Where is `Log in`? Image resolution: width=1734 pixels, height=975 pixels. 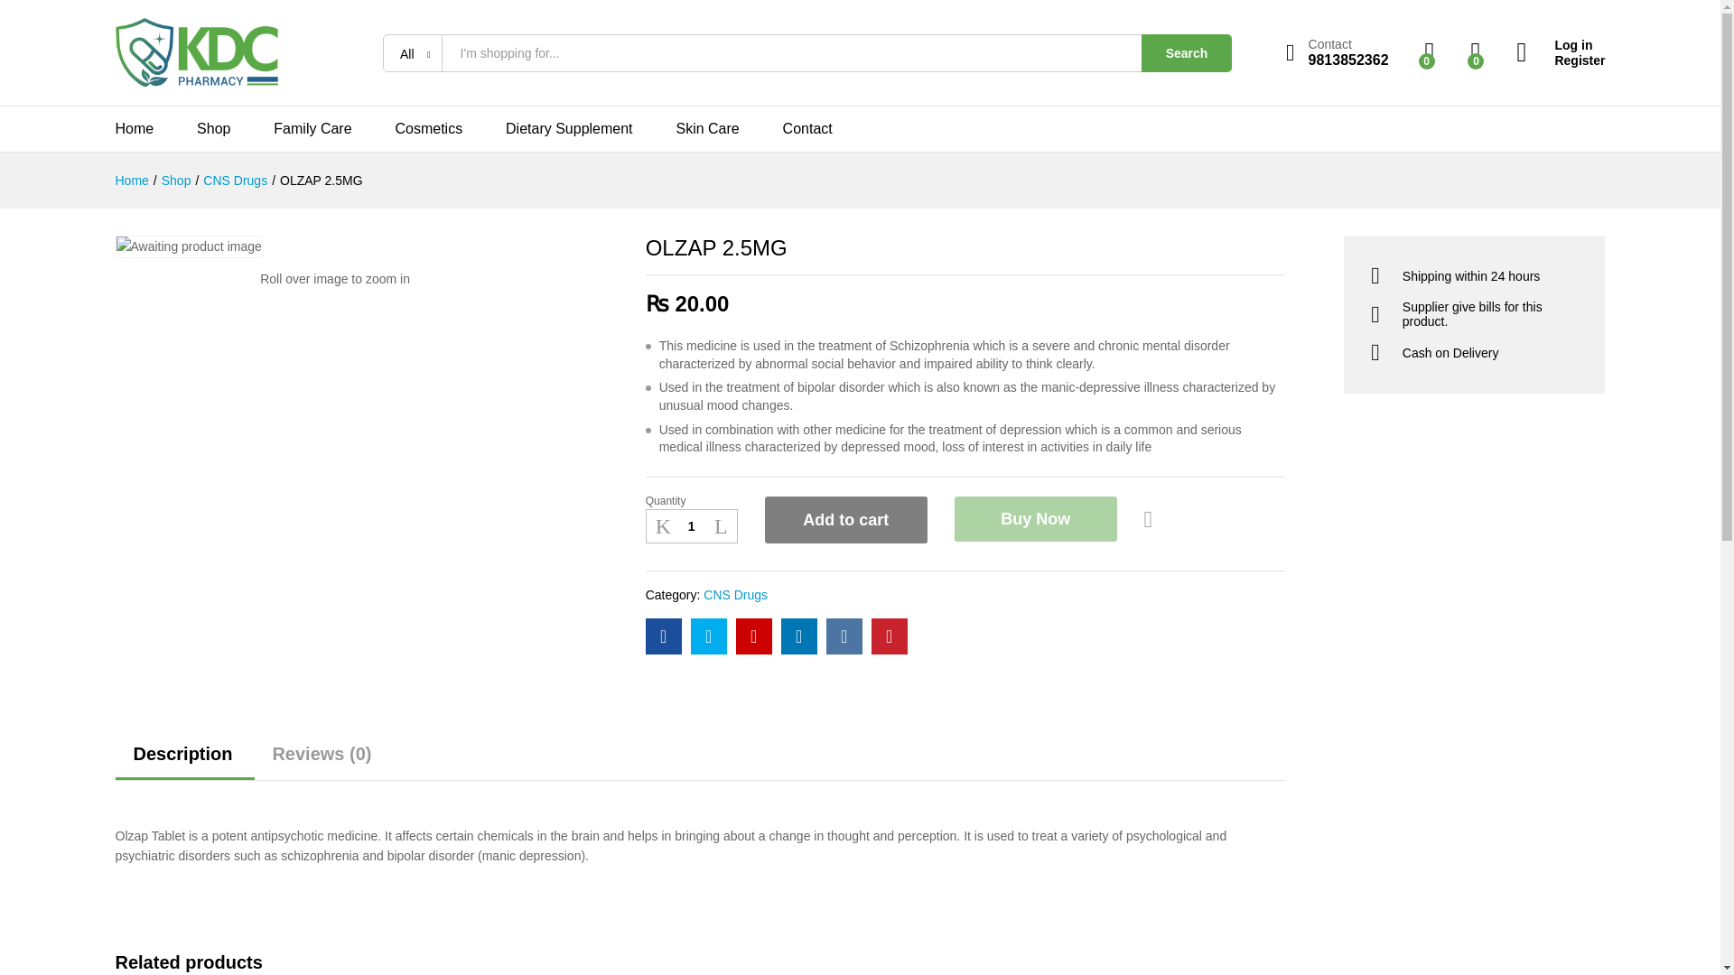 Log in is located at coordinates (1561, 45).